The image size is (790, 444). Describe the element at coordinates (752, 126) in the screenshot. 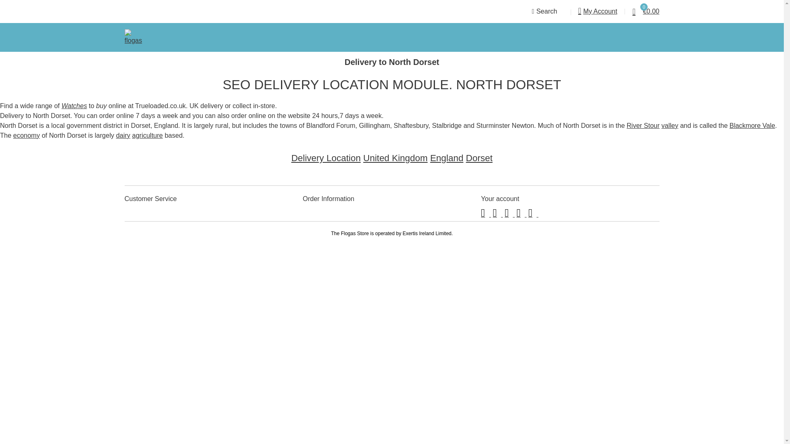

I see `Blackmore Vale` at that location.